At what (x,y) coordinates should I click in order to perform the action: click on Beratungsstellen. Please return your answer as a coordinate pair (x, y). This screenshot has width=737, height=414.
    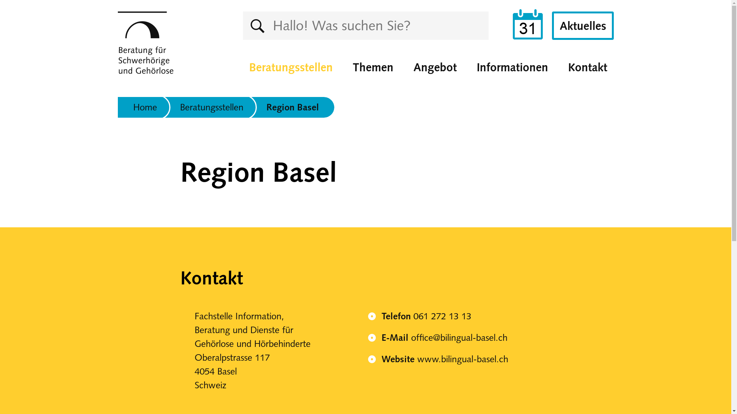
    Looking at the image, I should click on (210, 107).